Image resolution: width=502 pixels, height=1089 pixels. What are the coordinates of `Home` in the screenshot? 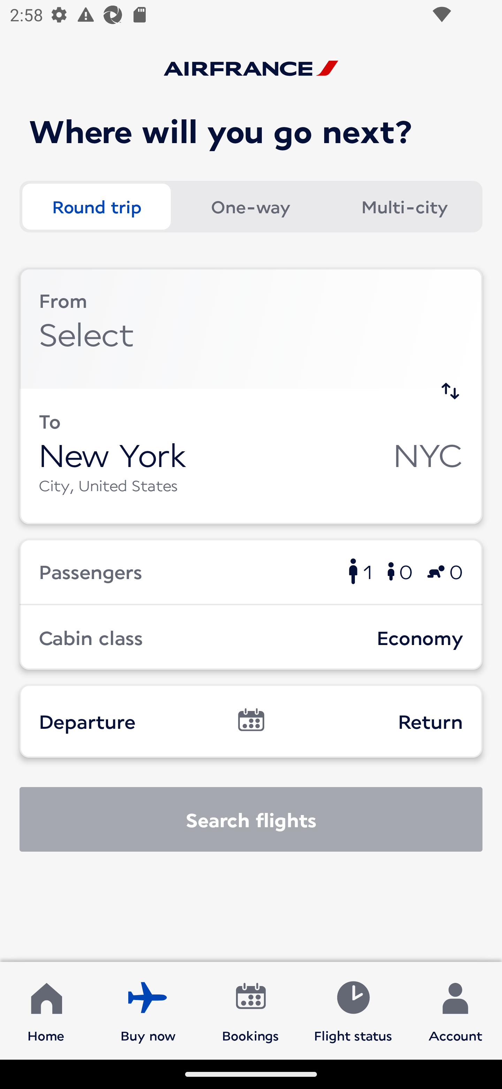 It's located at (46, 1010).